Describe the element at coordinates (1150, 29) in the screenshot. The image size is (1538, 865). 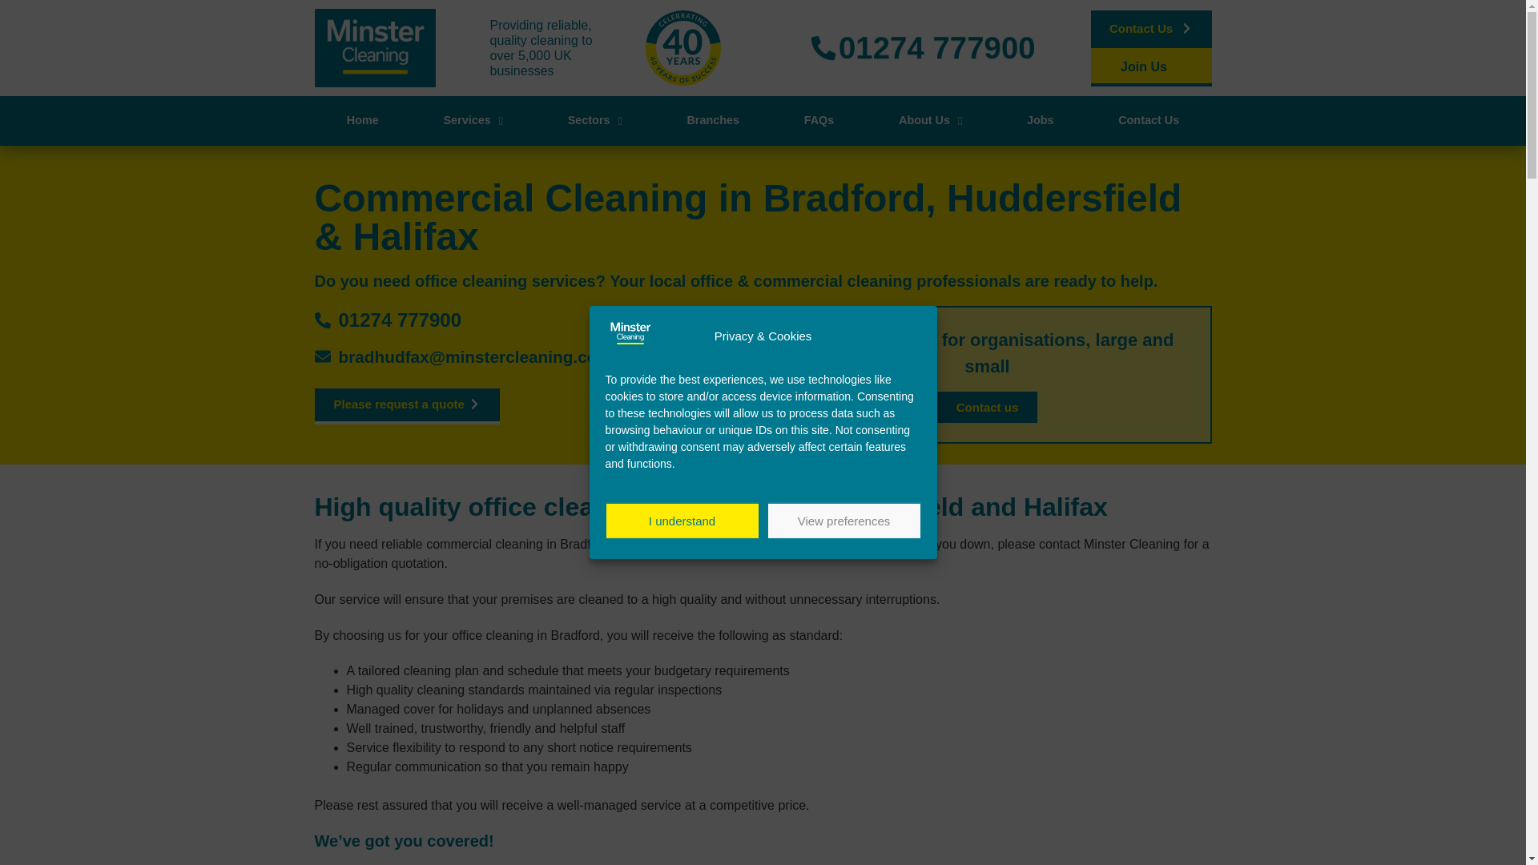
I see `Contact Us` at that location.